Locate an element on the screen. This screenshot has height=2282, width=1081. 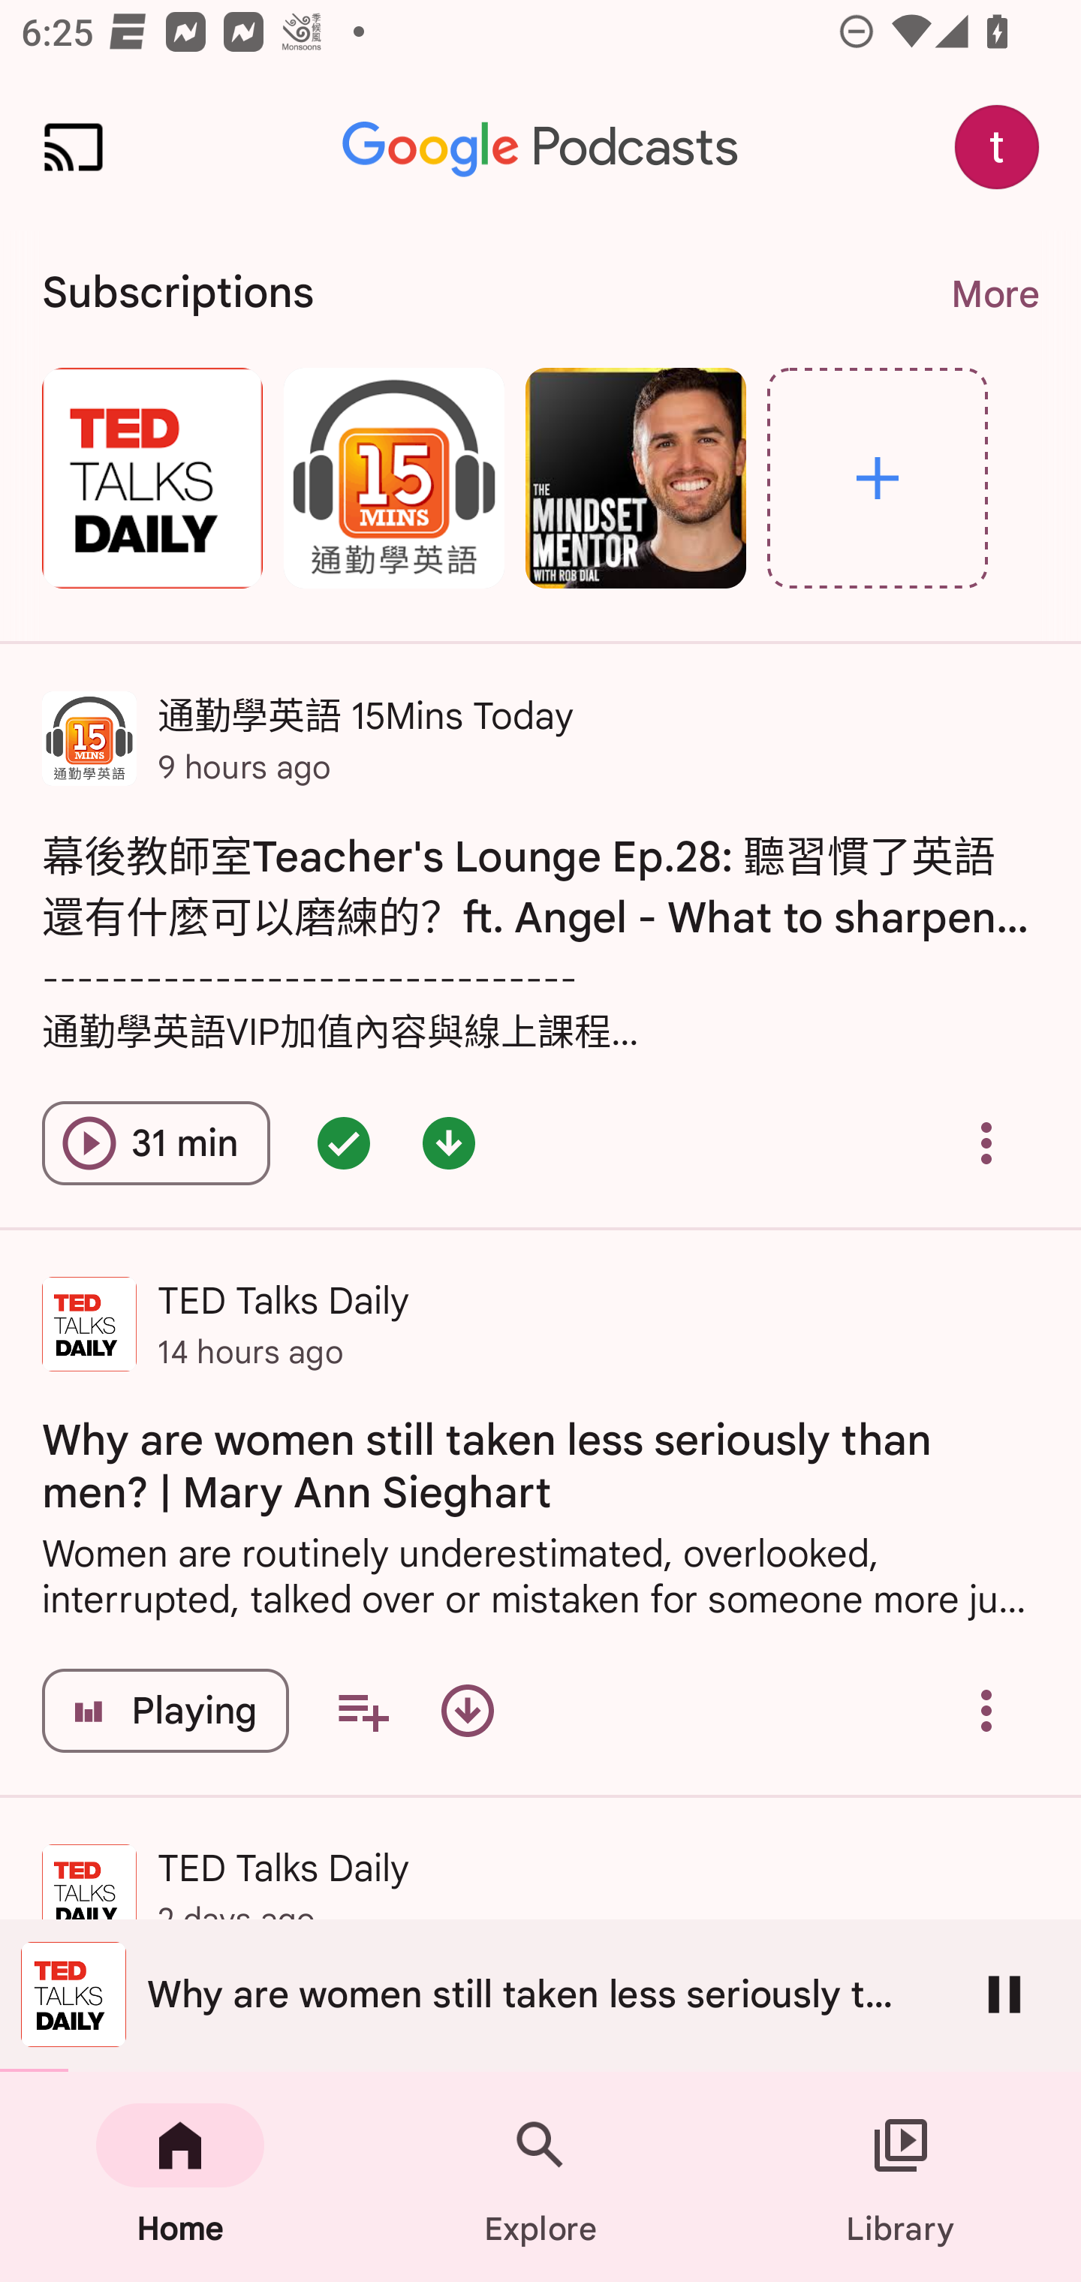
Pause is located at coordinates (1004, 1994).